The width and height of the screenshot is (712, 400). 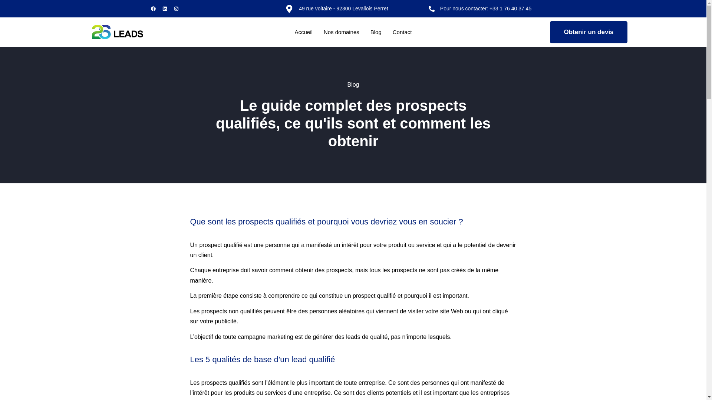 What do you see at coordinates (376, 32) in the screenshot?
I see `Blog` at bounding box center [376, 32].